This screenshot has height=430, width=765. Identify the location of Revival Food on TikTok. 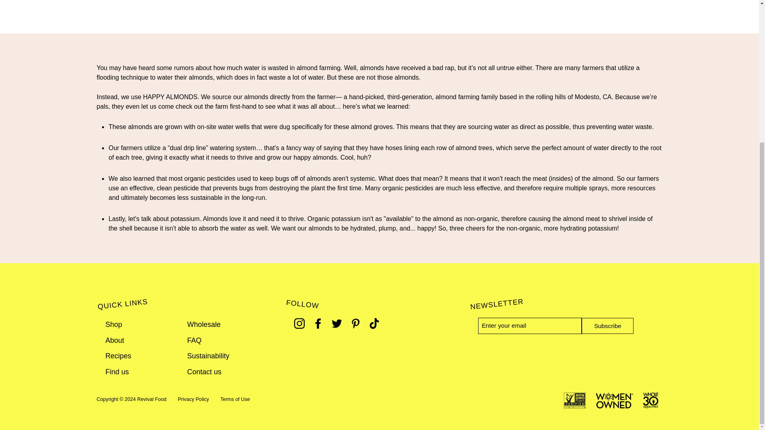
(374, 323).